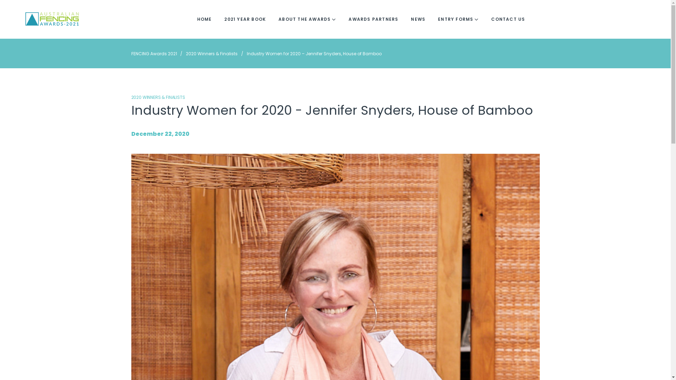 This screenshot has width=676, height=380. I want to click on ENTRY FORMS, so click(458, 19).